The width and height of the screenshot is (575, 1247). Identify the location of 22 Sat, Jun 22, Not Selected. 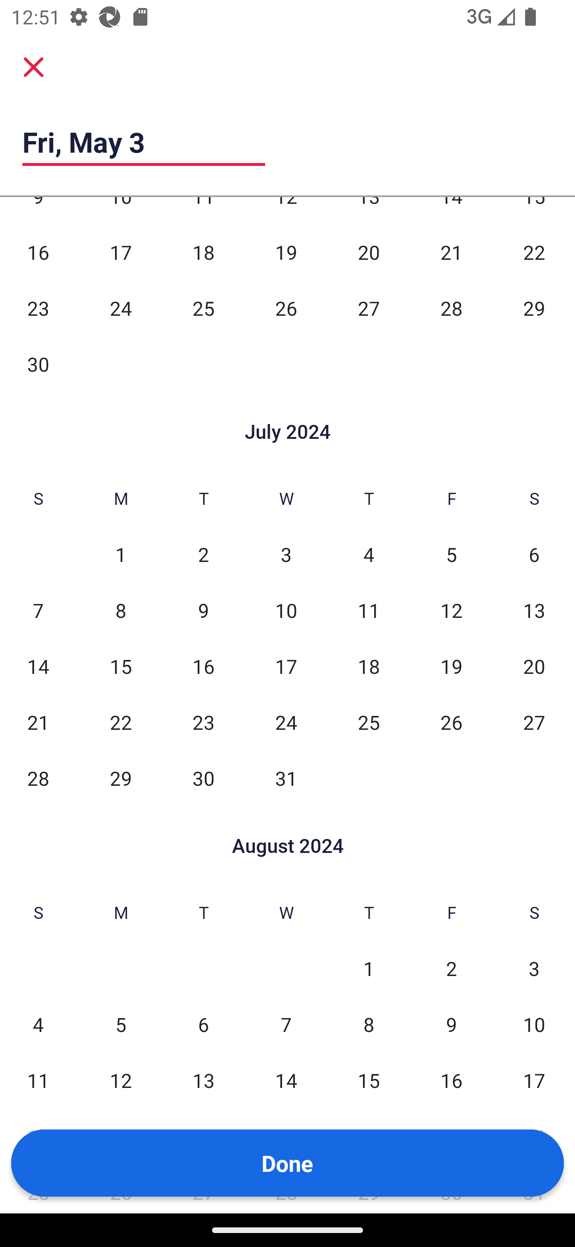
(534, 253).